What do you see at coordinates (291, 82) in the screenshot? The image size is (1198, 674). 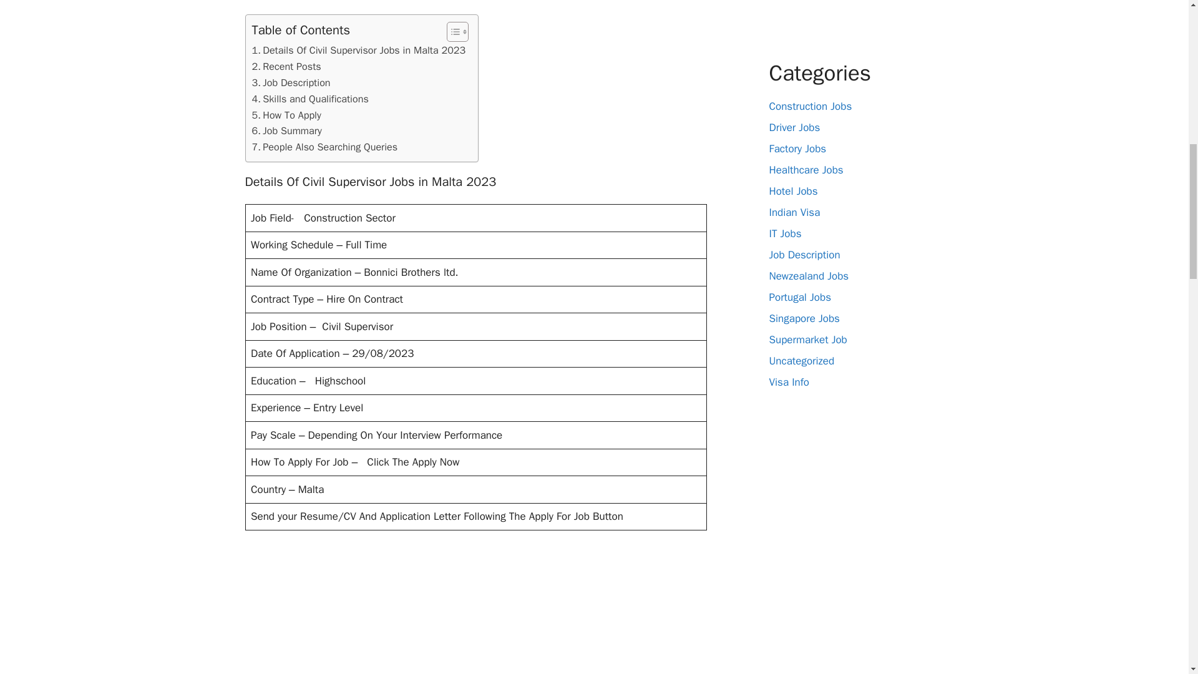 I see `Job Description` at bounding box center [291, 82].